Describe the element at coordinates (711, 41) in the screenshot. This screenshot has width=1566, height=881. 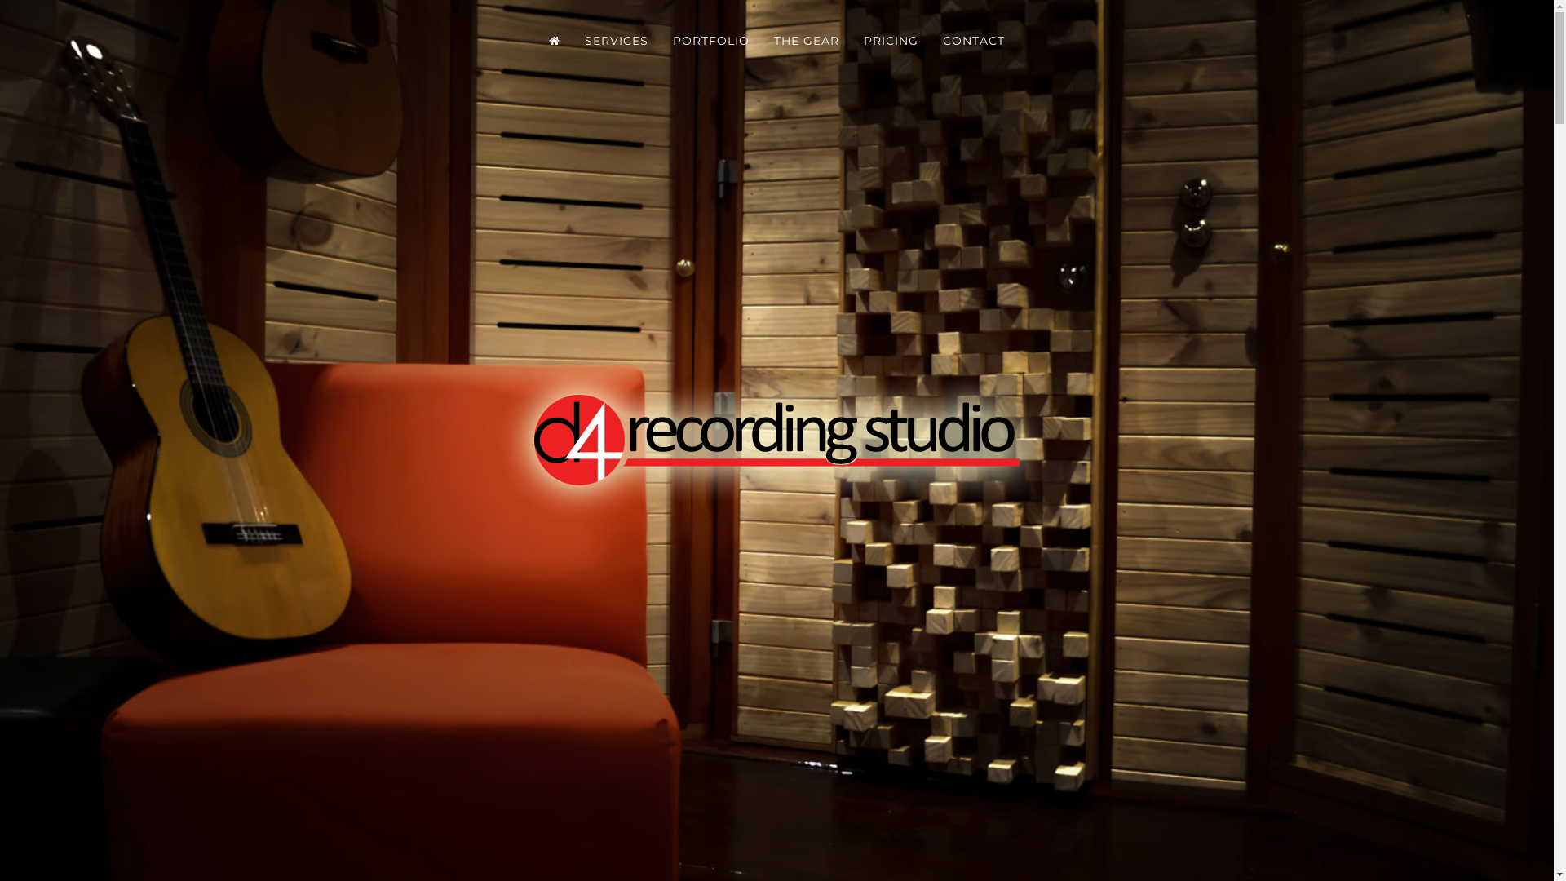
I see `PORTFOLIO` at that location.